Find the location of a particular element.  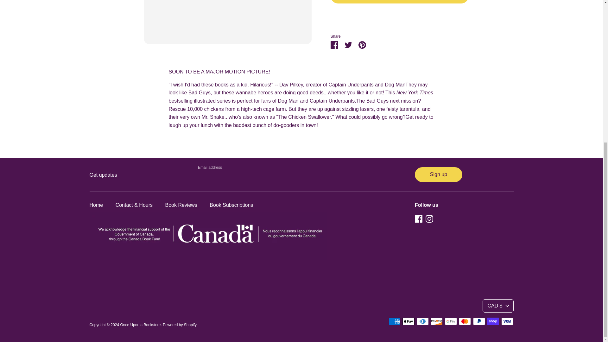

American Express is located at coordinates (395, 321).